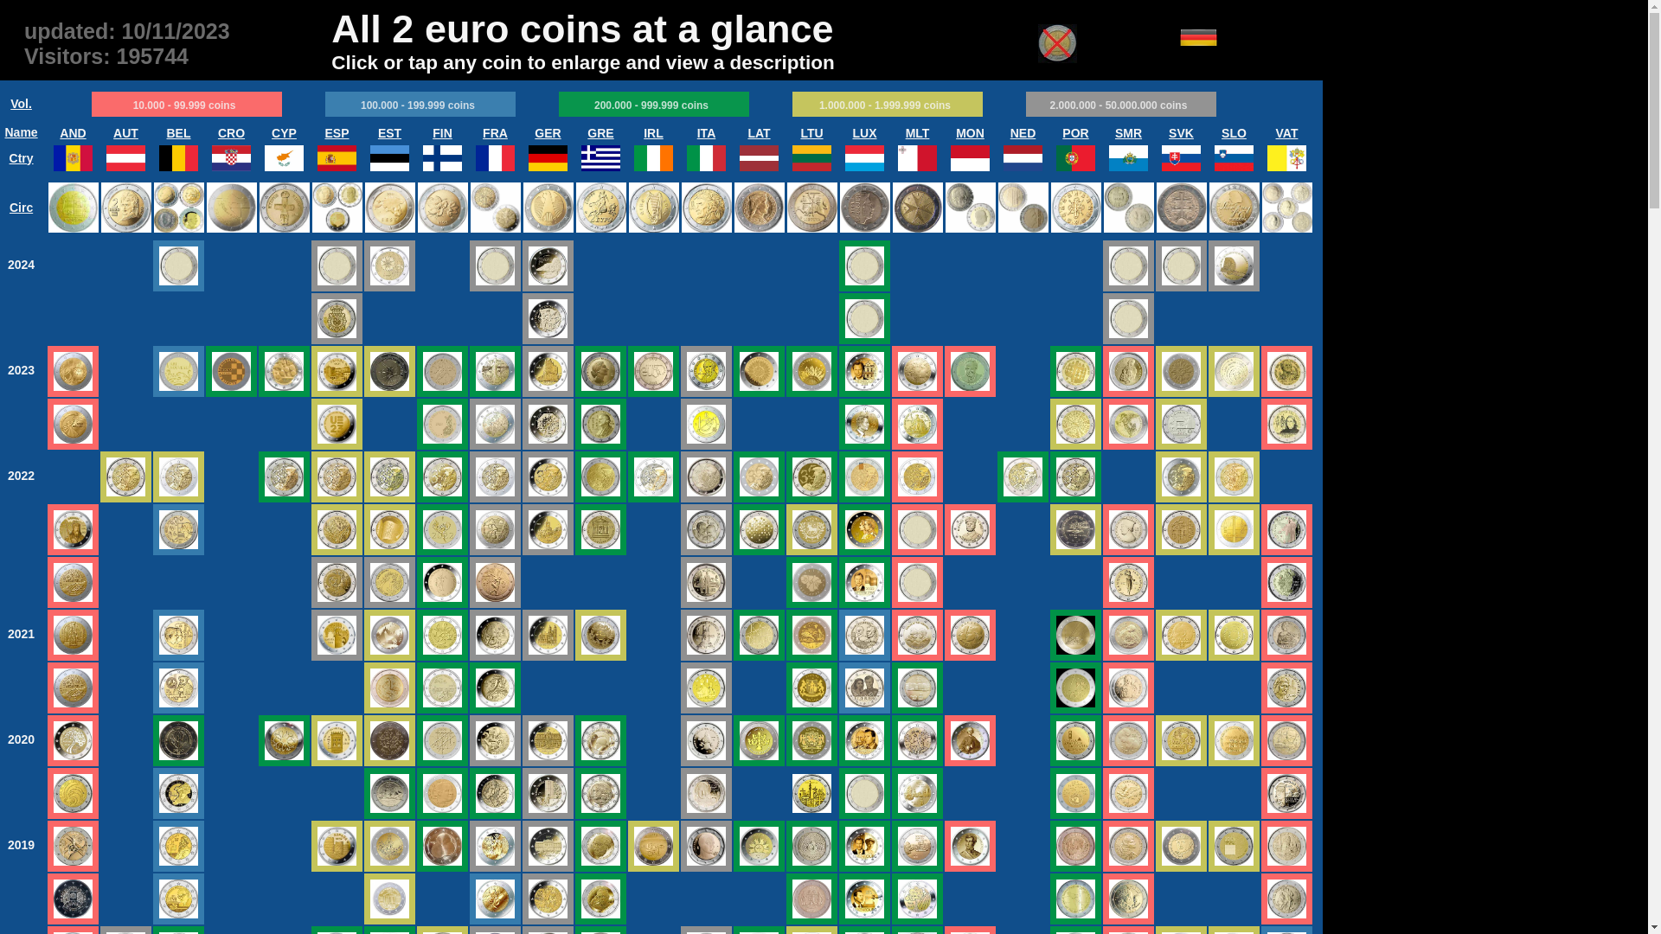  Describe the element at coordinates (600, 133) in the screenshot. I see `GRE` at that location.